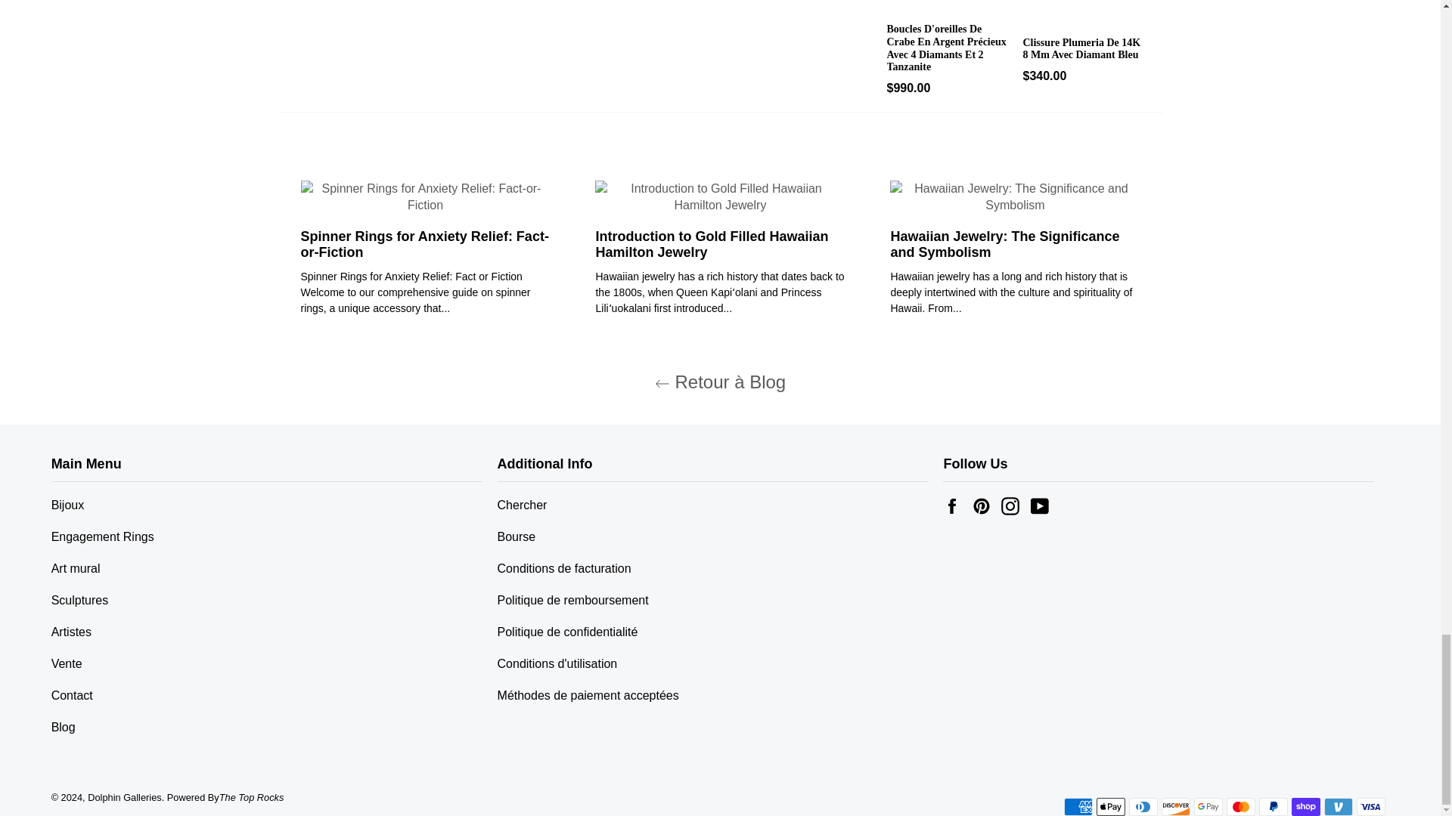  Describe the element at coordinates (985, 505) in the screenshot. I see `Dolphin Galleries sur Pinterest` at that location.